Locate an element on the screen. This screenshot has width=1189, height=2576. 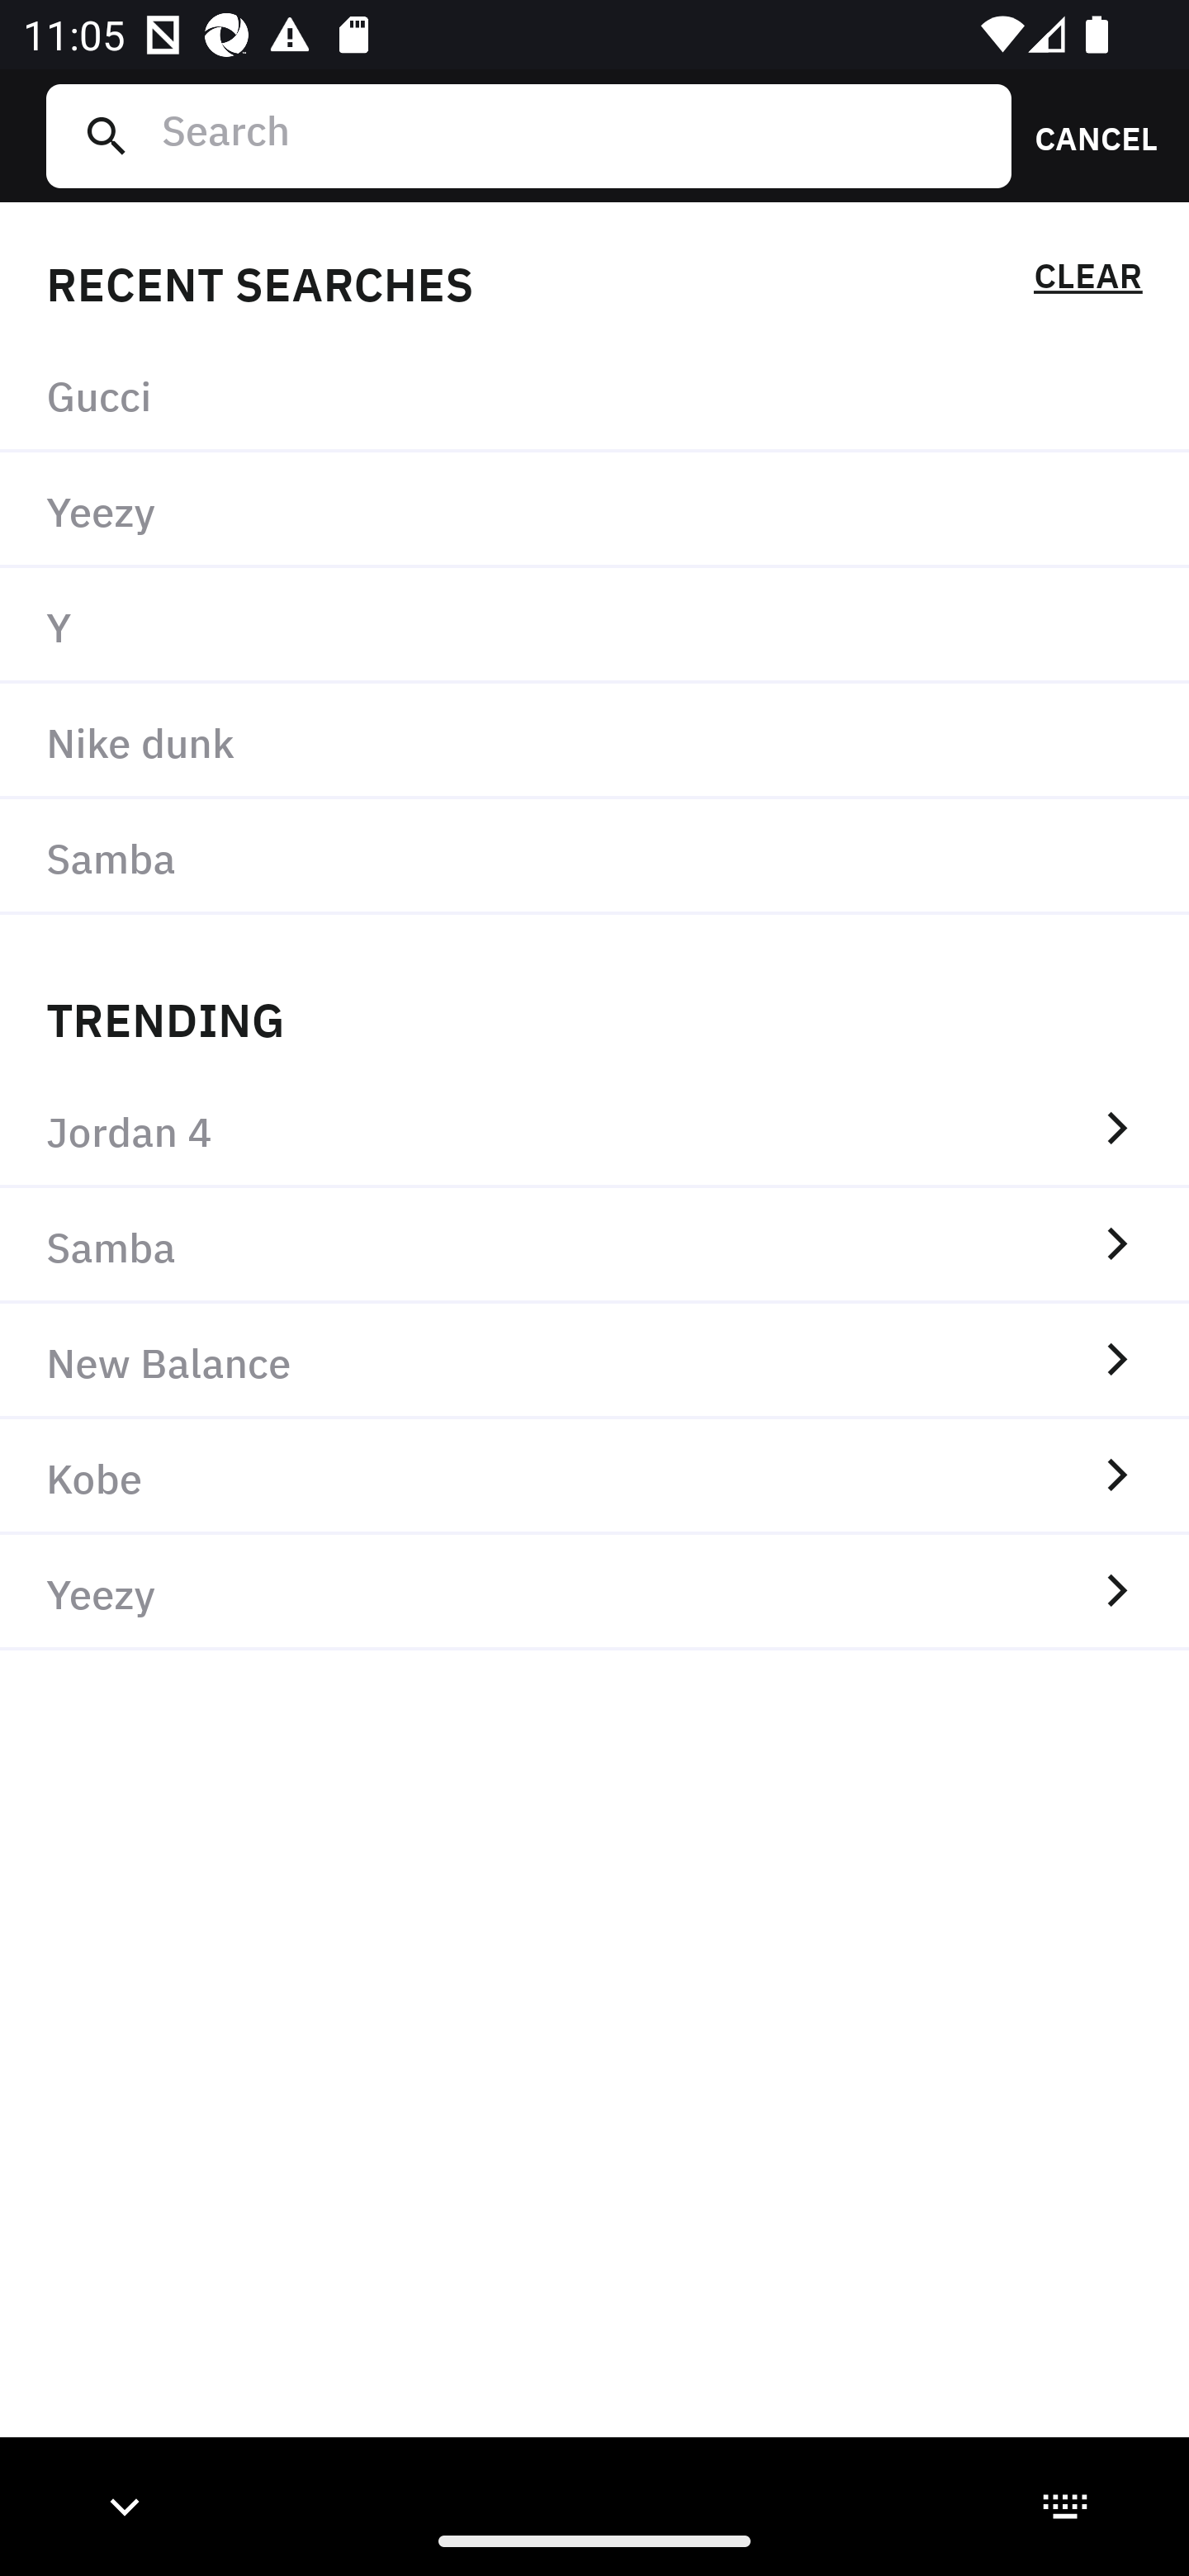
Kobe  is located at coordinates (594, 1477).